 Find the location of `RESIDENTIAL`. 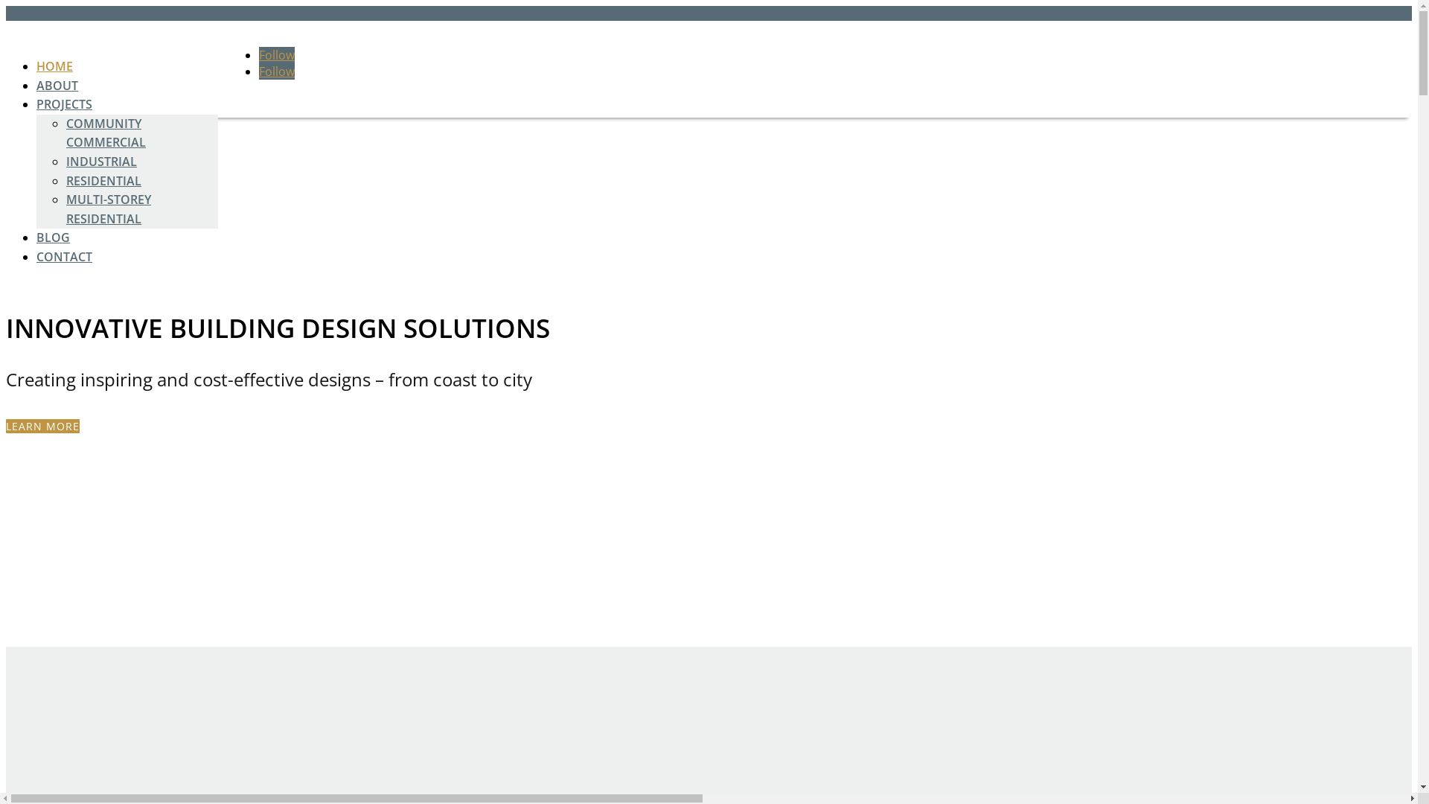

RESIDENTIAL is located at coordinates (104, 181).